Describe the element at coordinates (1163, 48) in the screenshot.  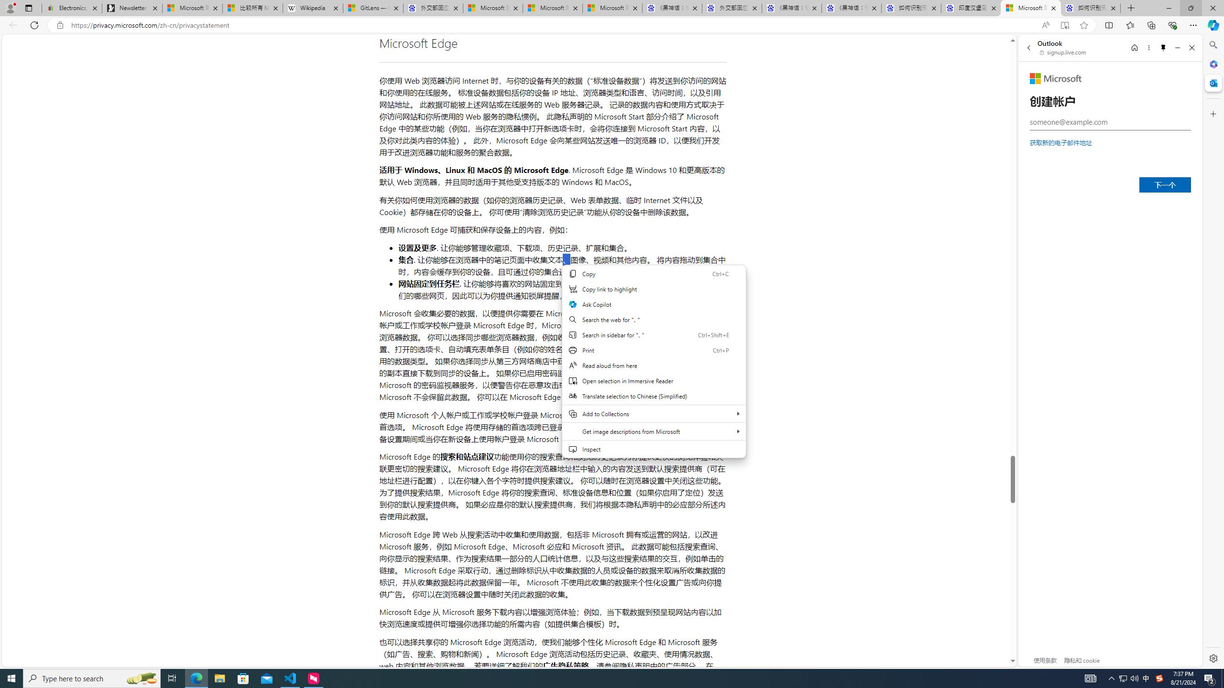
I see `Unpin side pane` at that location.